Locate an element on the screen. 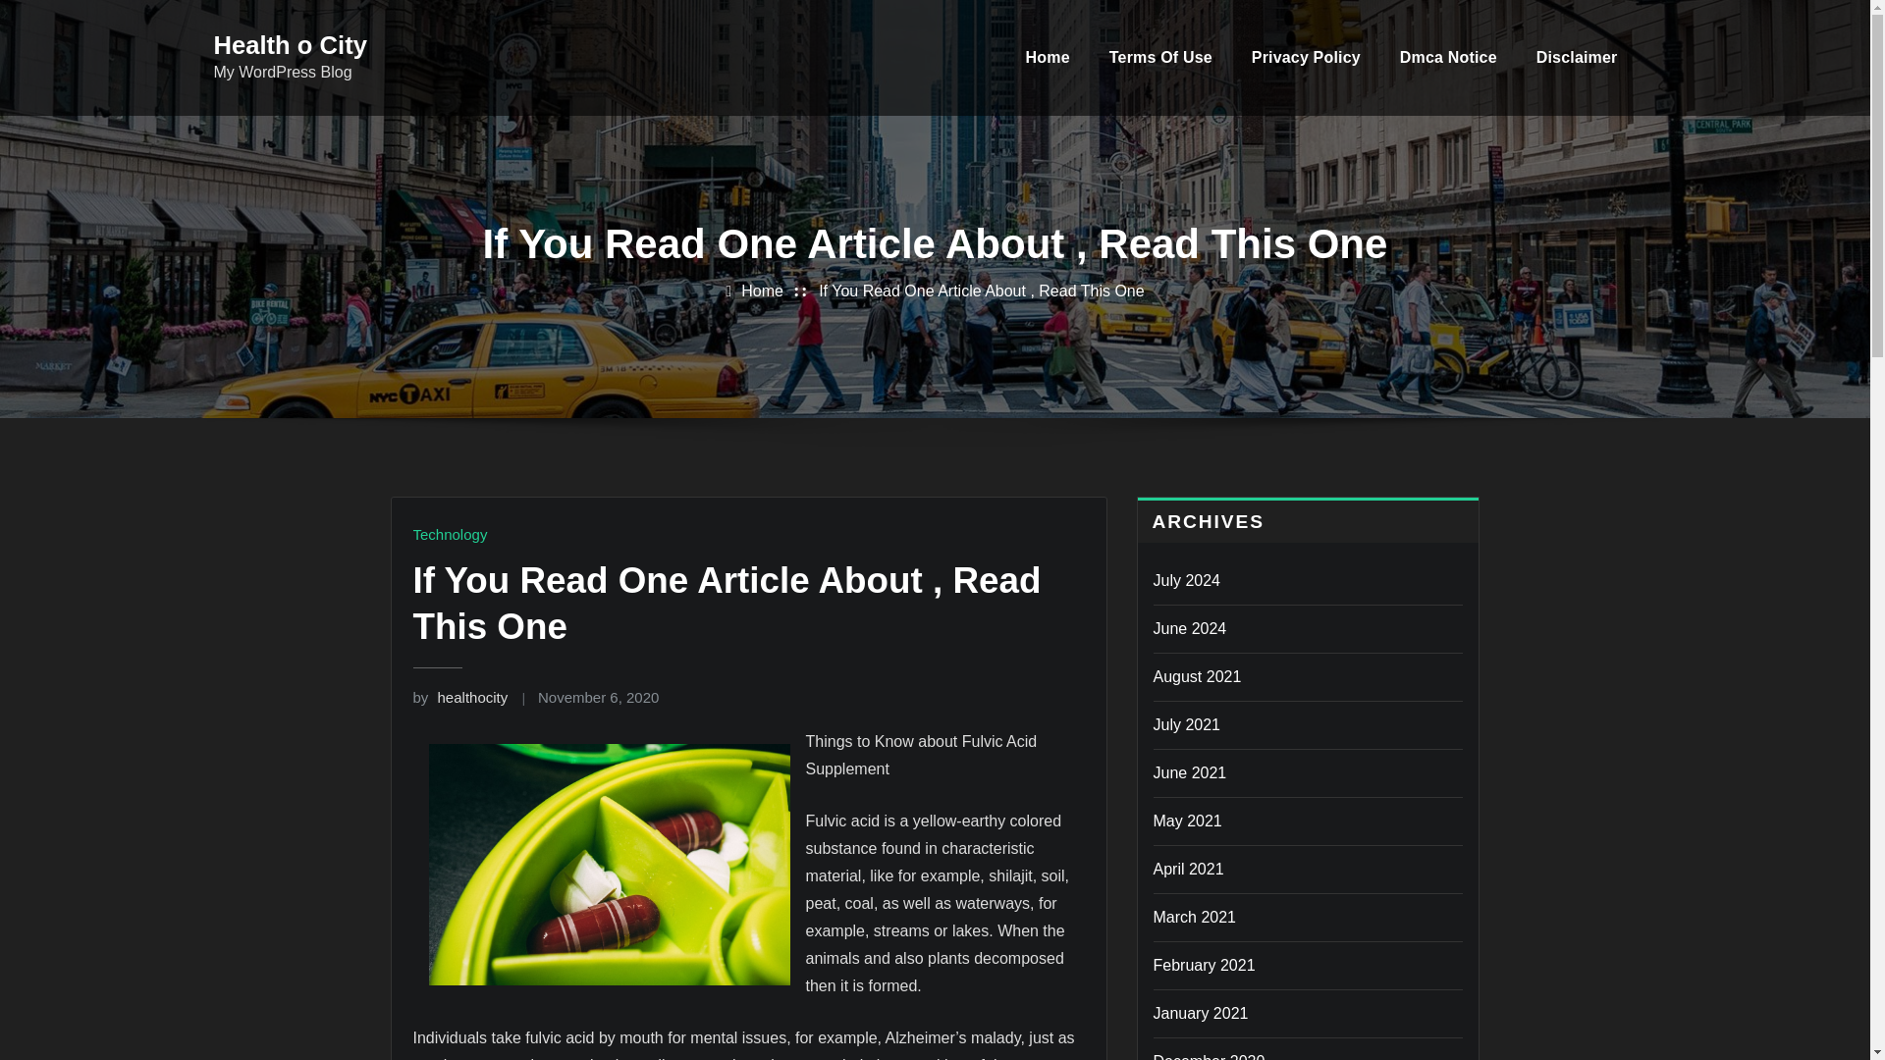  February 2021 is located at coordinates (1204, 966).